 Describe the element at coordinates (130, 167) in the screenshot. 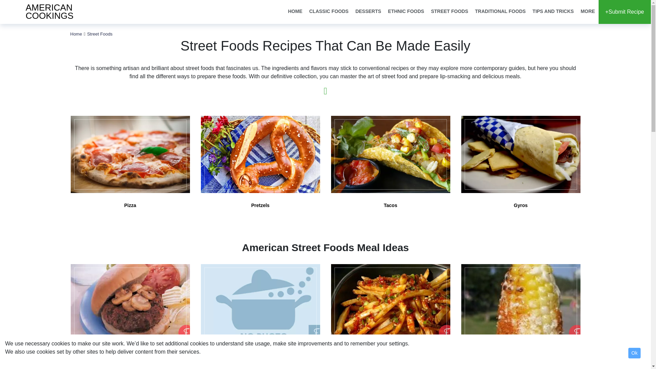

I see `Pizza` at that location.